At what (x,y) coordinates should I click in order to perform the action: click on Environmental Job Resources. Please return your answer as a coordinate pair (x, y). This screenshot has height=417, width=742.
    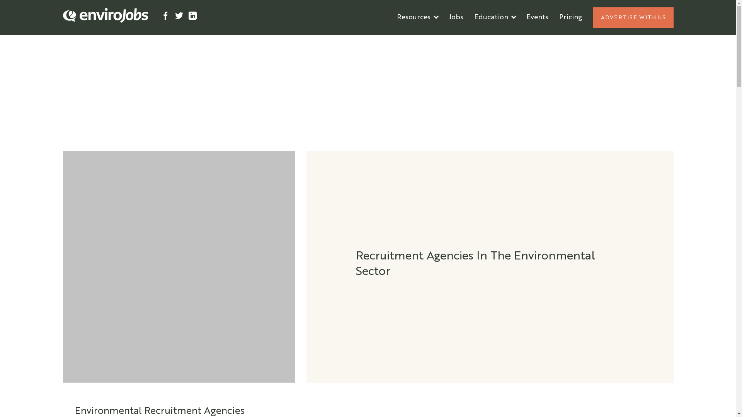
    Looking at the image, I should click on (446, 41).